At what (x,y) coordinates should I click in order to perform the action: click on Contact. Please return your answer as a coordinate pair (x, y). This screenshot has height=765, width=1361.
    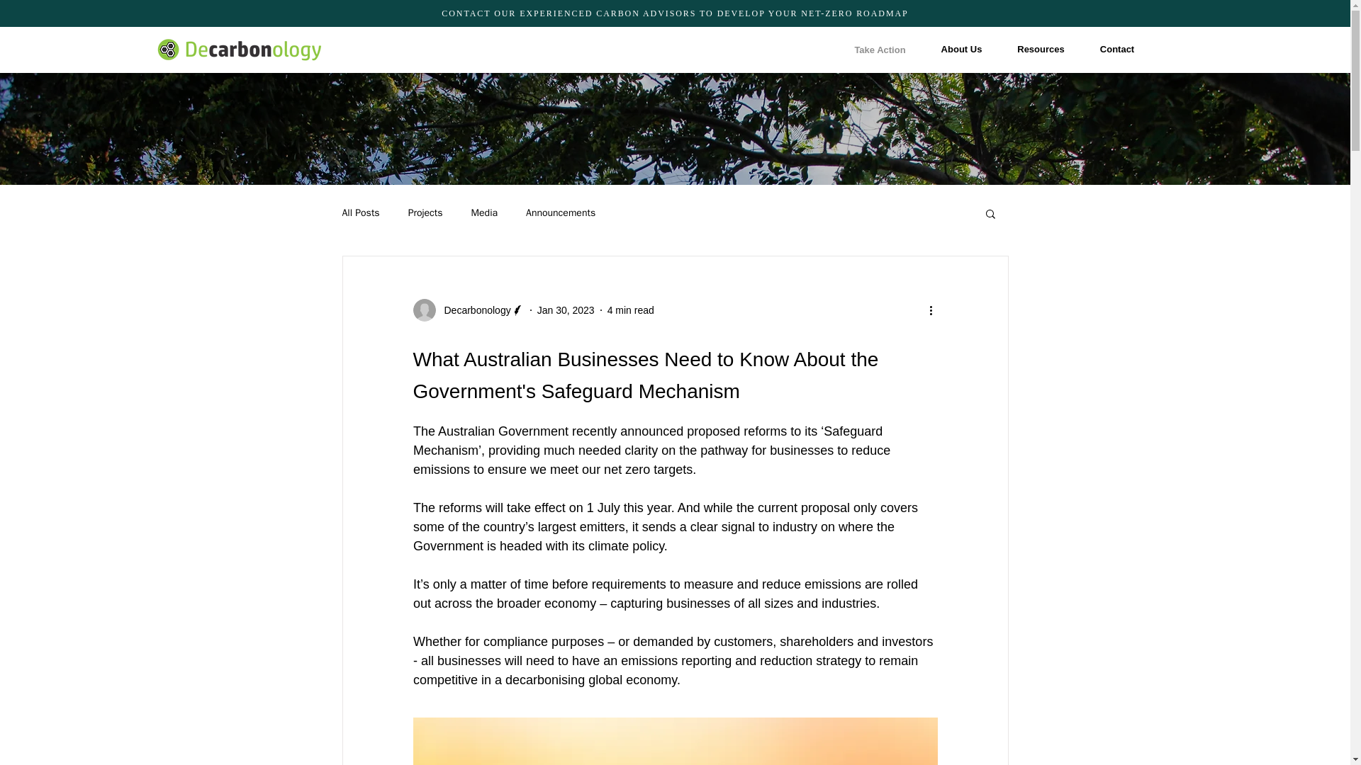
    Looking at the image, I should click on (1116, 50).